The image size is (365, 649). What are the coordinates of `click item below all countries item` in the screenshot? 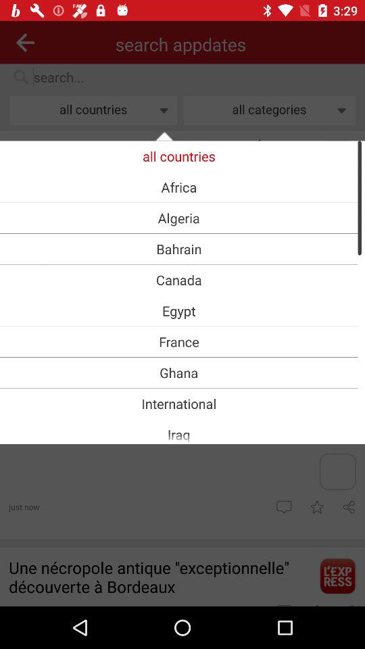 It's located at (178, 187).